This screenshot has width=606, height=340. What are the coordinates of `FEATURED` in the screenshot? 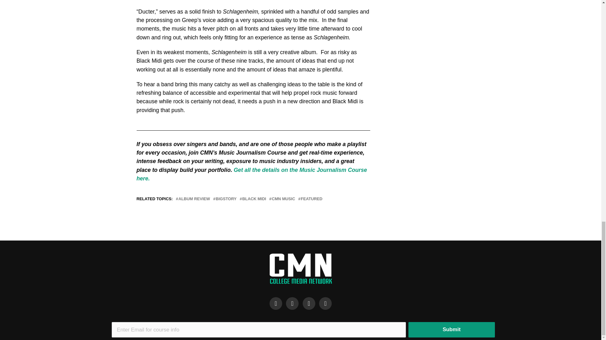 It's located at (311, 199).